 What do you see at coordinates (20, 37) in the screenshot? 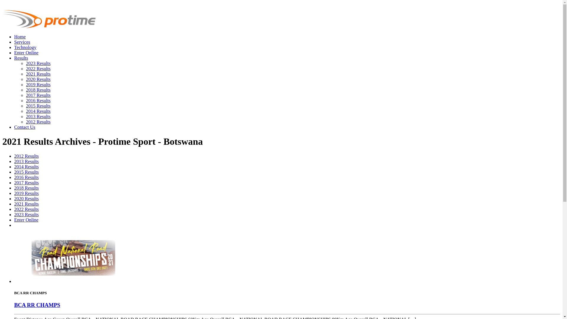
I see `Home` at bounding box center [20, 37].